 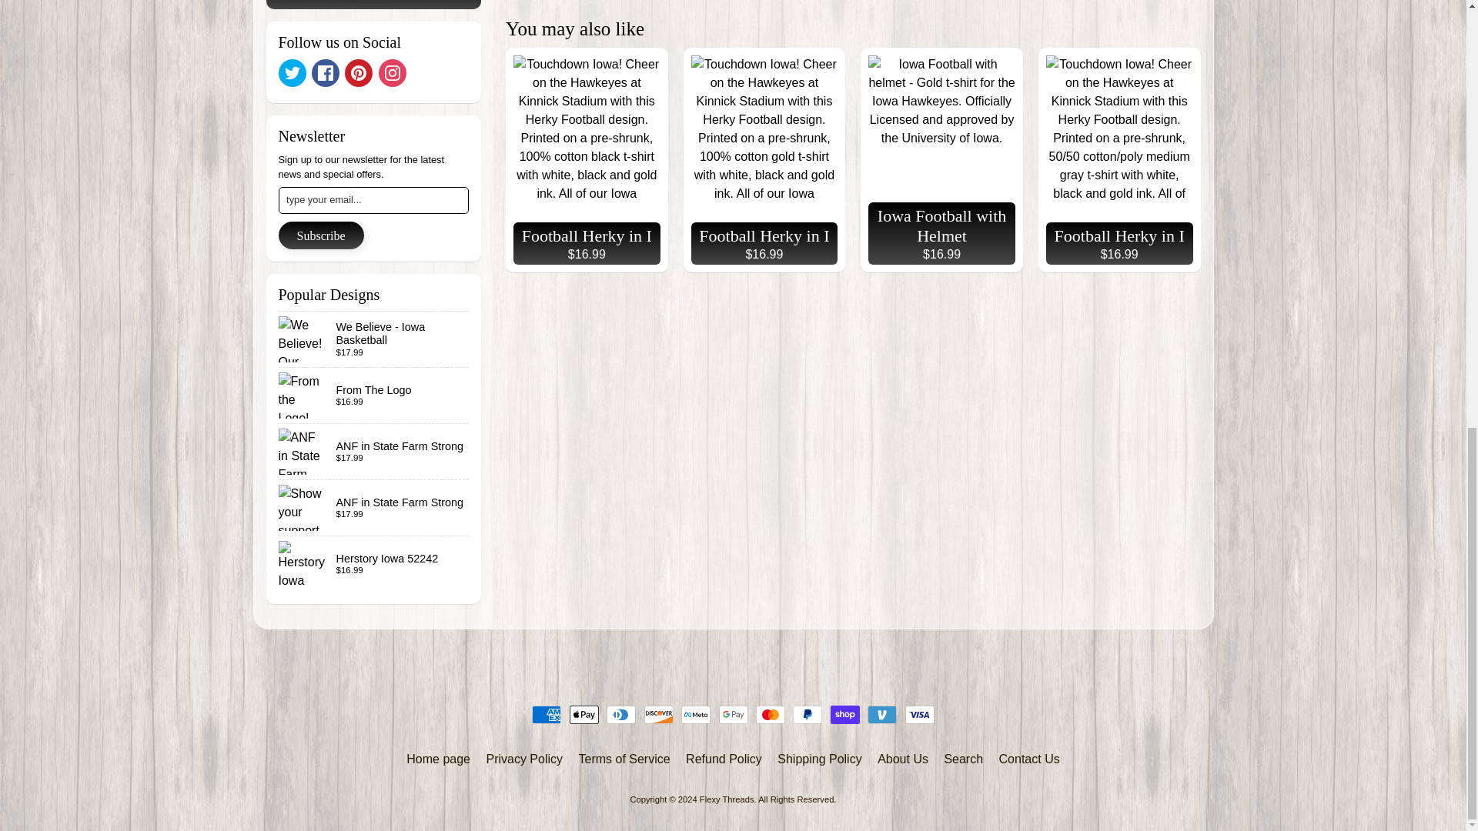 I want to click on ANF in State Farm Strong, so click(x=374, y=508).